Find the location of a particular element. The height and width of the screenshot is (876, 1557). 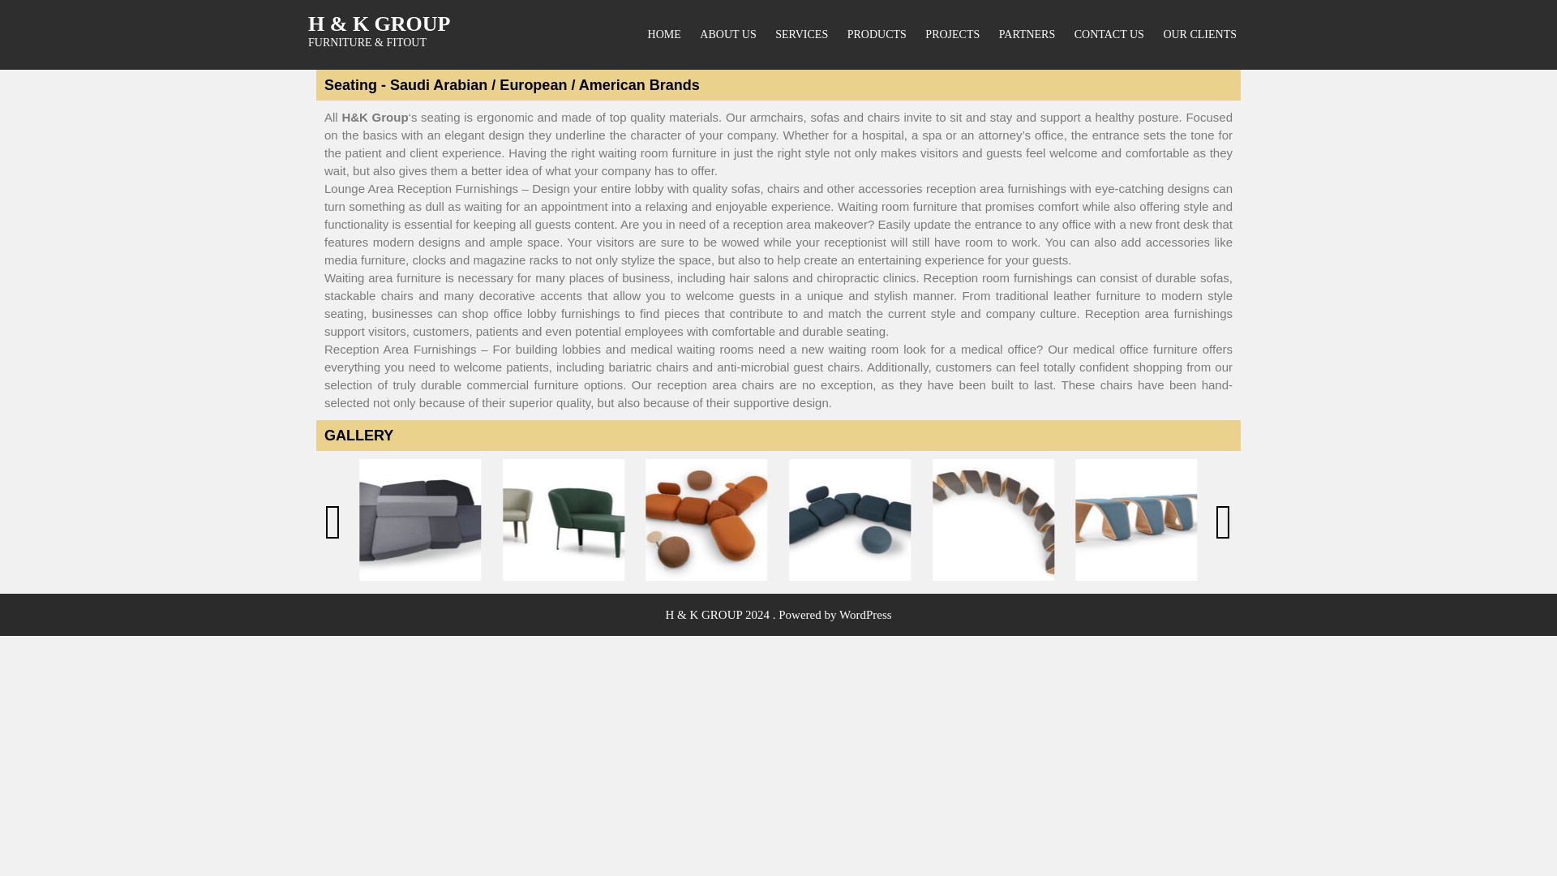

PROJECTS is located at coordinates (952, 35).